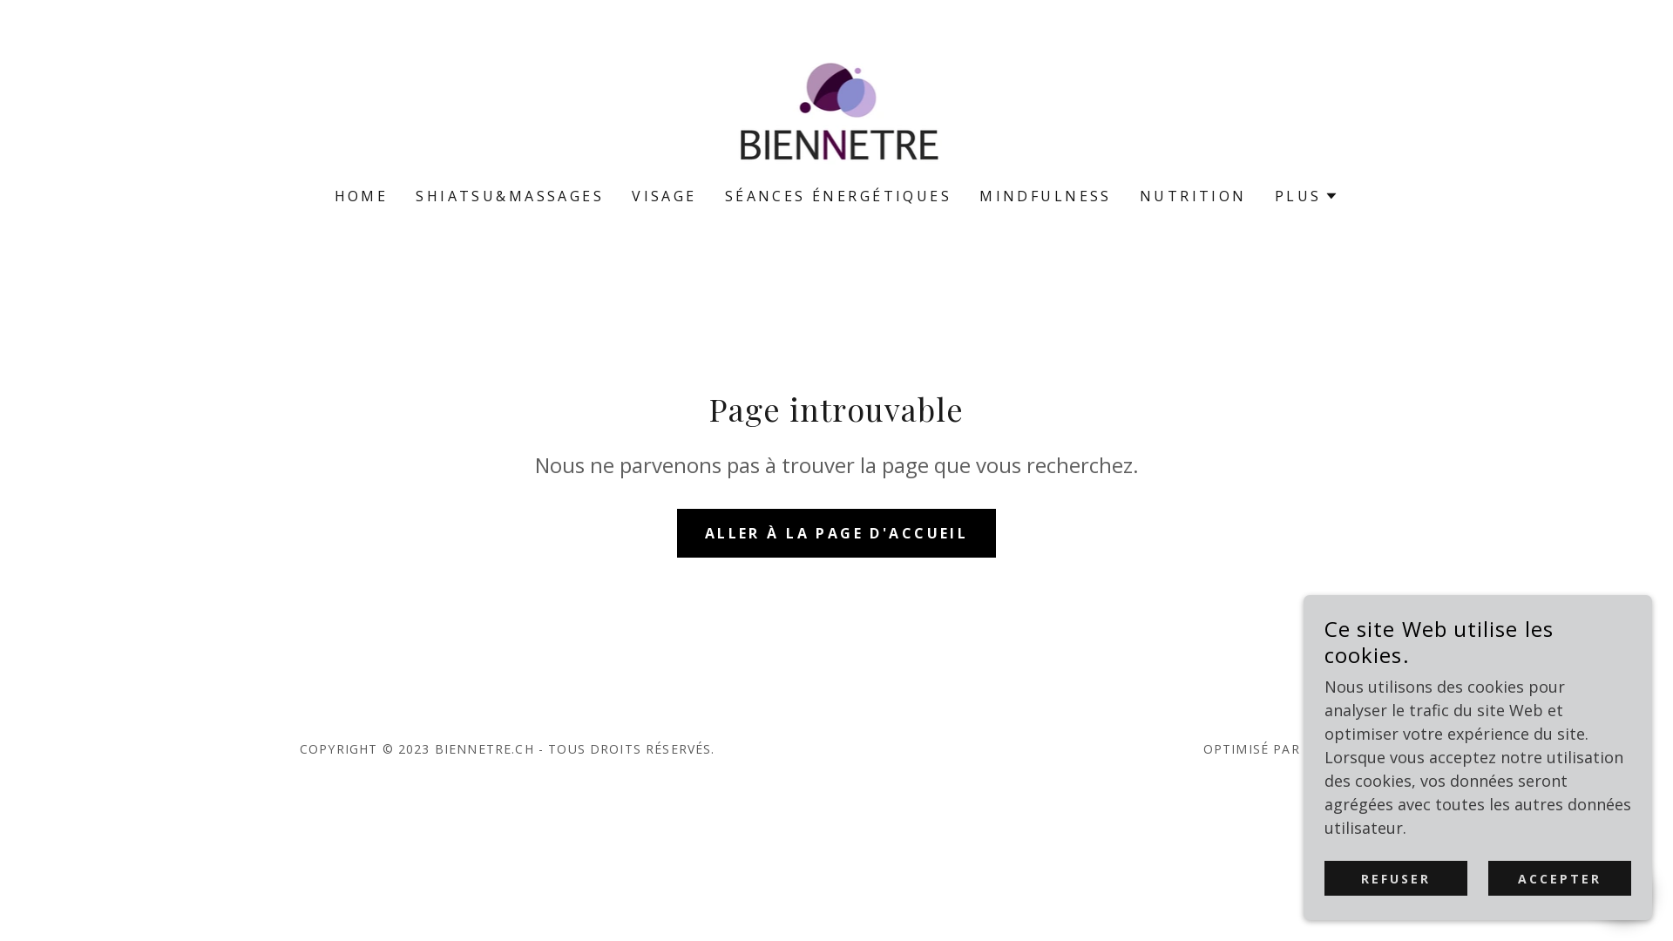  Describe the element at coordinates (510, 196) in the screenshot. I see `SHIATSU&MASSAGES` at that location.